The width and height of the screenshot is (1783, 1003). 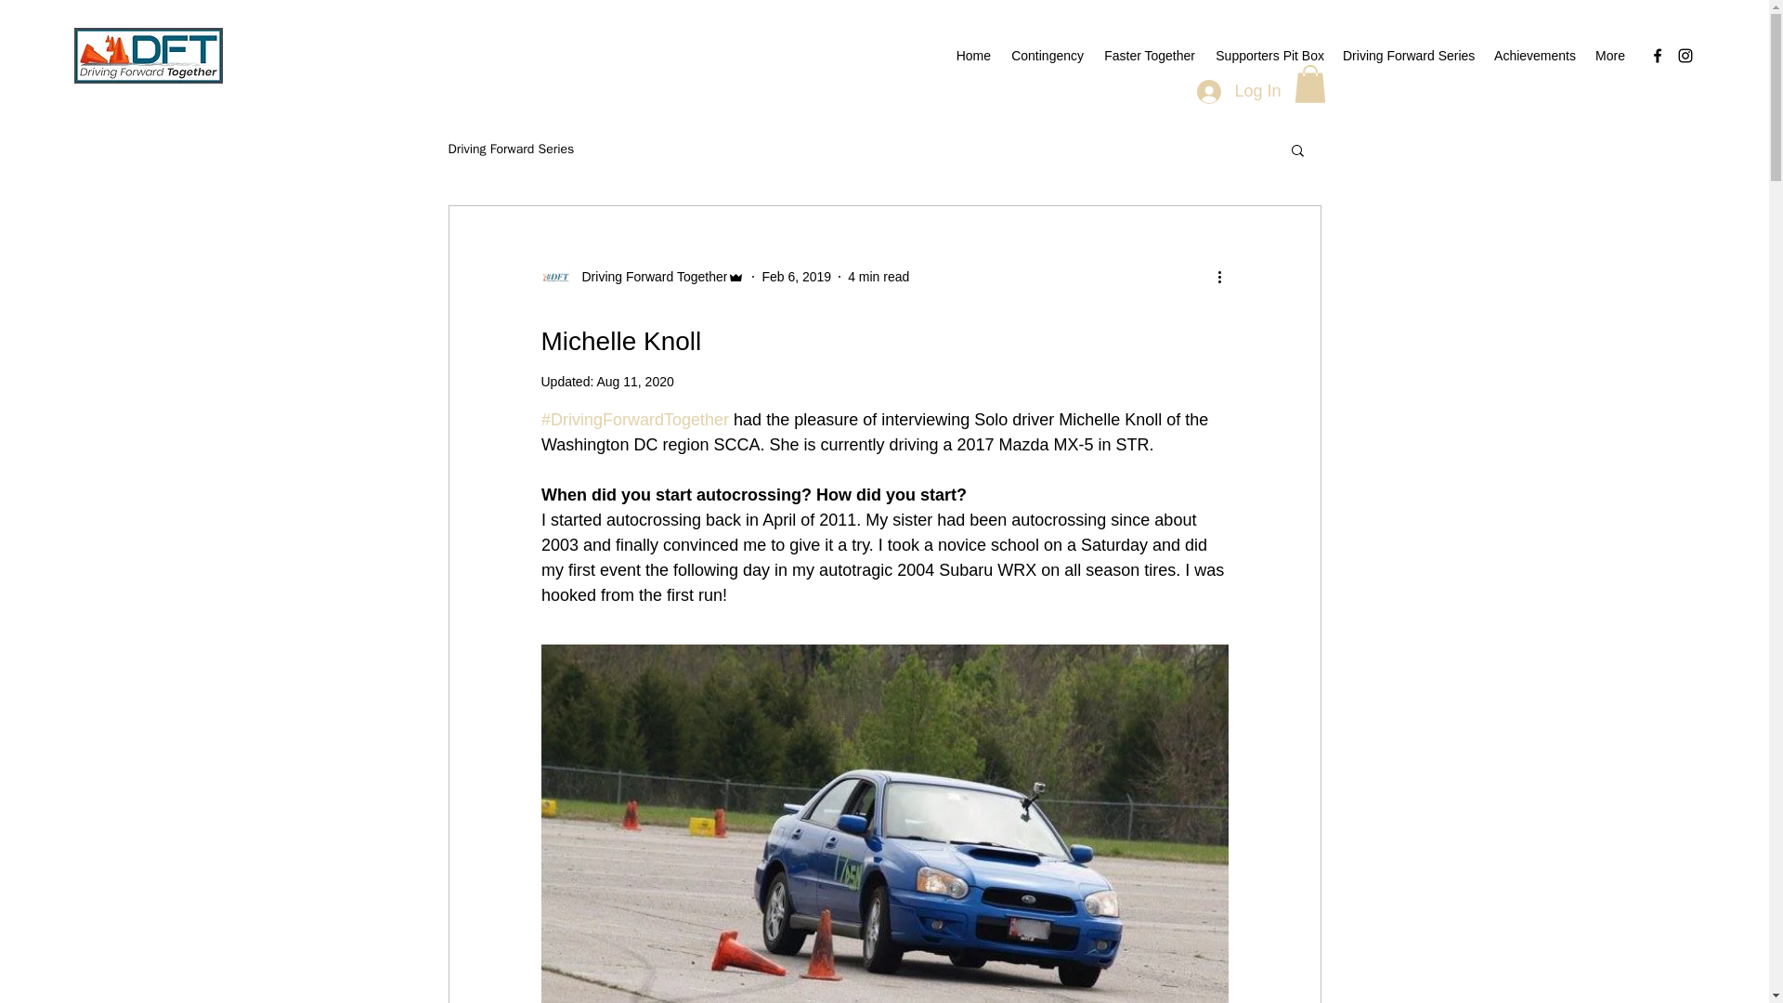 I want to click on Faster Together, so click(x=1148, y=56).